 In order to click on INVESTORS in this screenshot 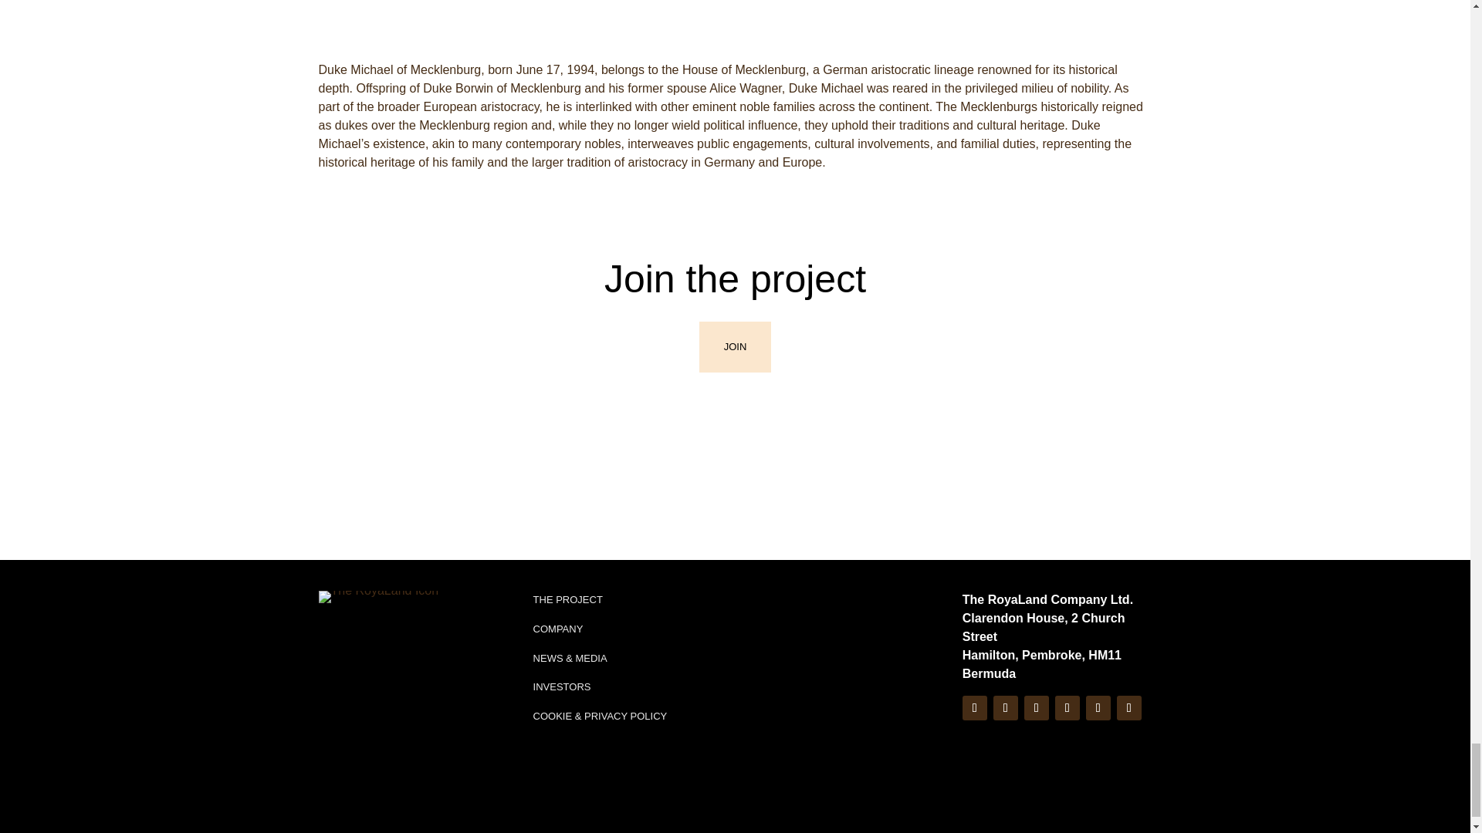, I will do `click(562, 686)`.